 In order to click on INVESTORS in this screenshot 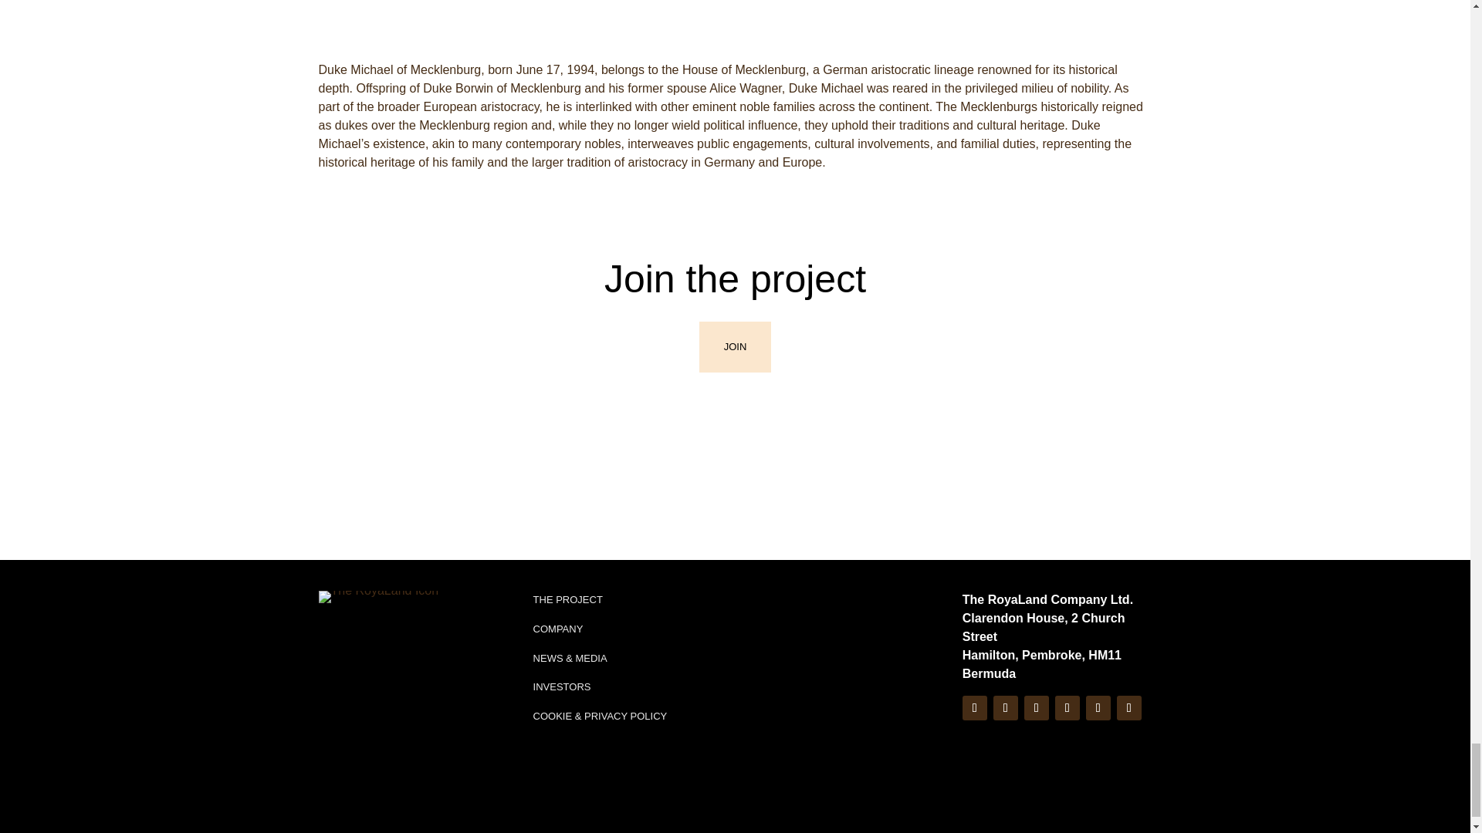, I will do `click(562, 686)`.